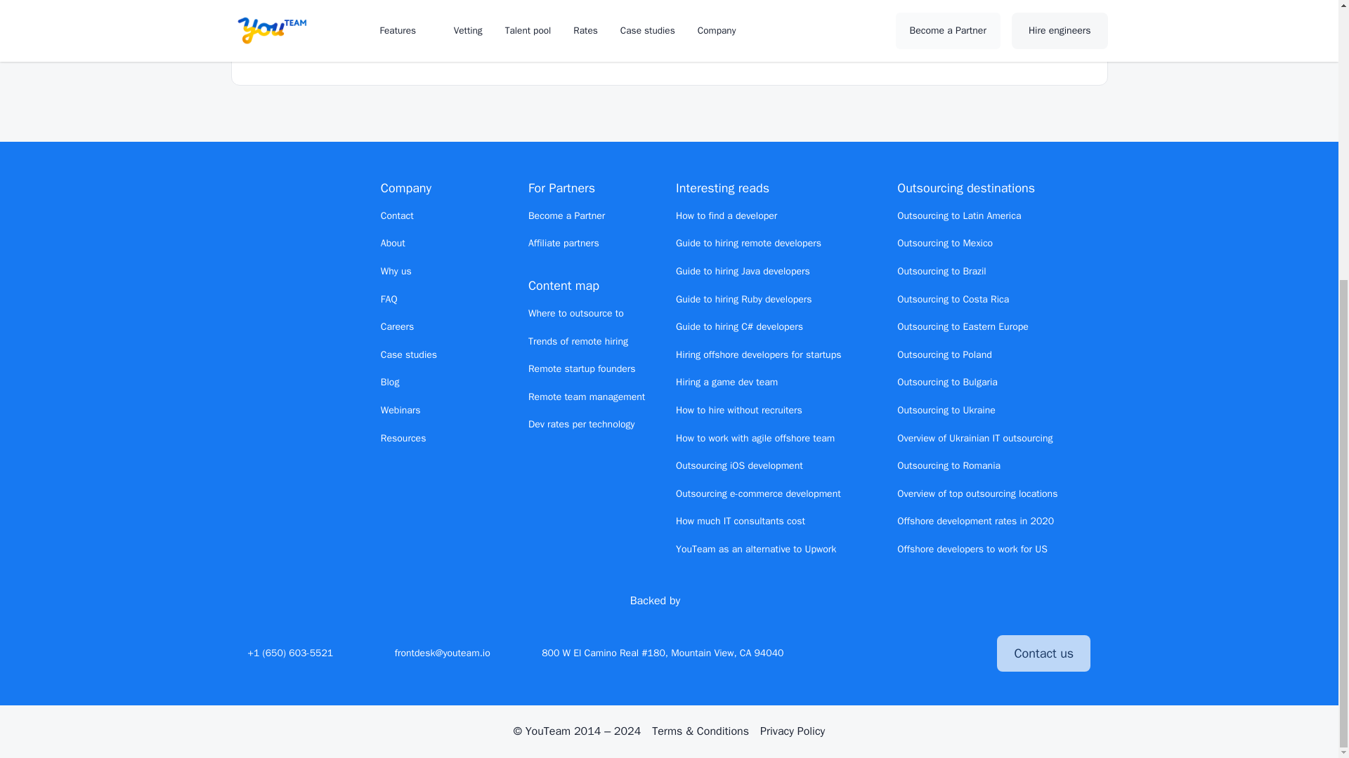 This screenshot has height=758, width=1349. What do you see at coordinates (397, 326) in the screenshot?
I see `Careers` at bounding box center [397, 326].